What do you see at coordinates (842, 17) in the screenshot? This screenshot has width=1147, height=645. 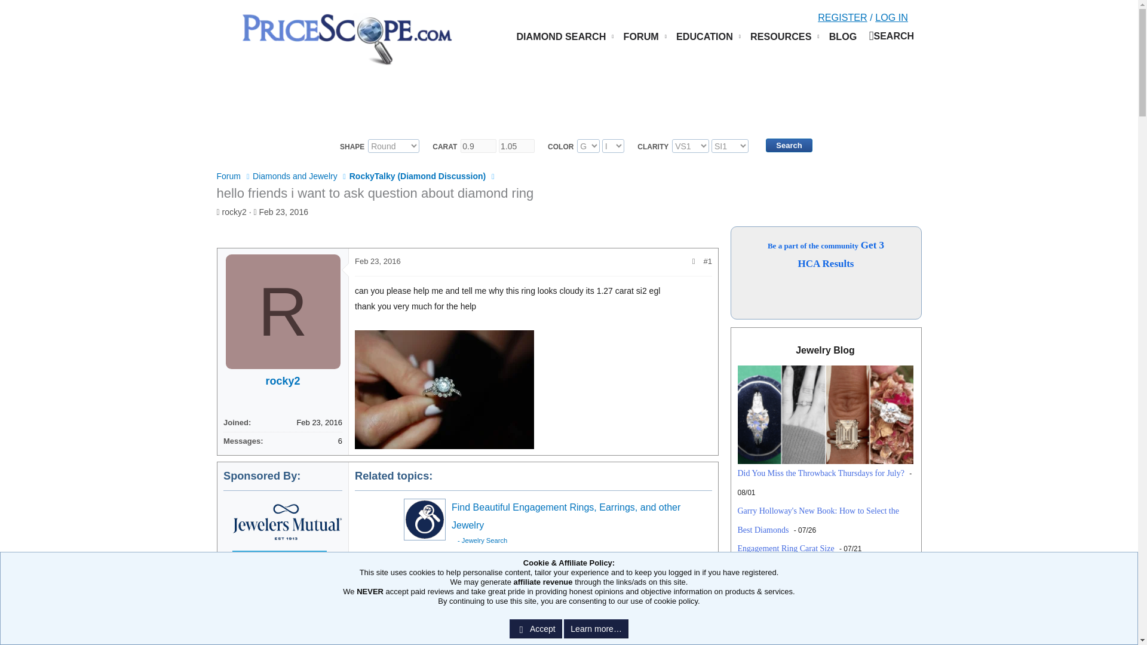 I see `REGISTER` at bounding box center [842, 17].